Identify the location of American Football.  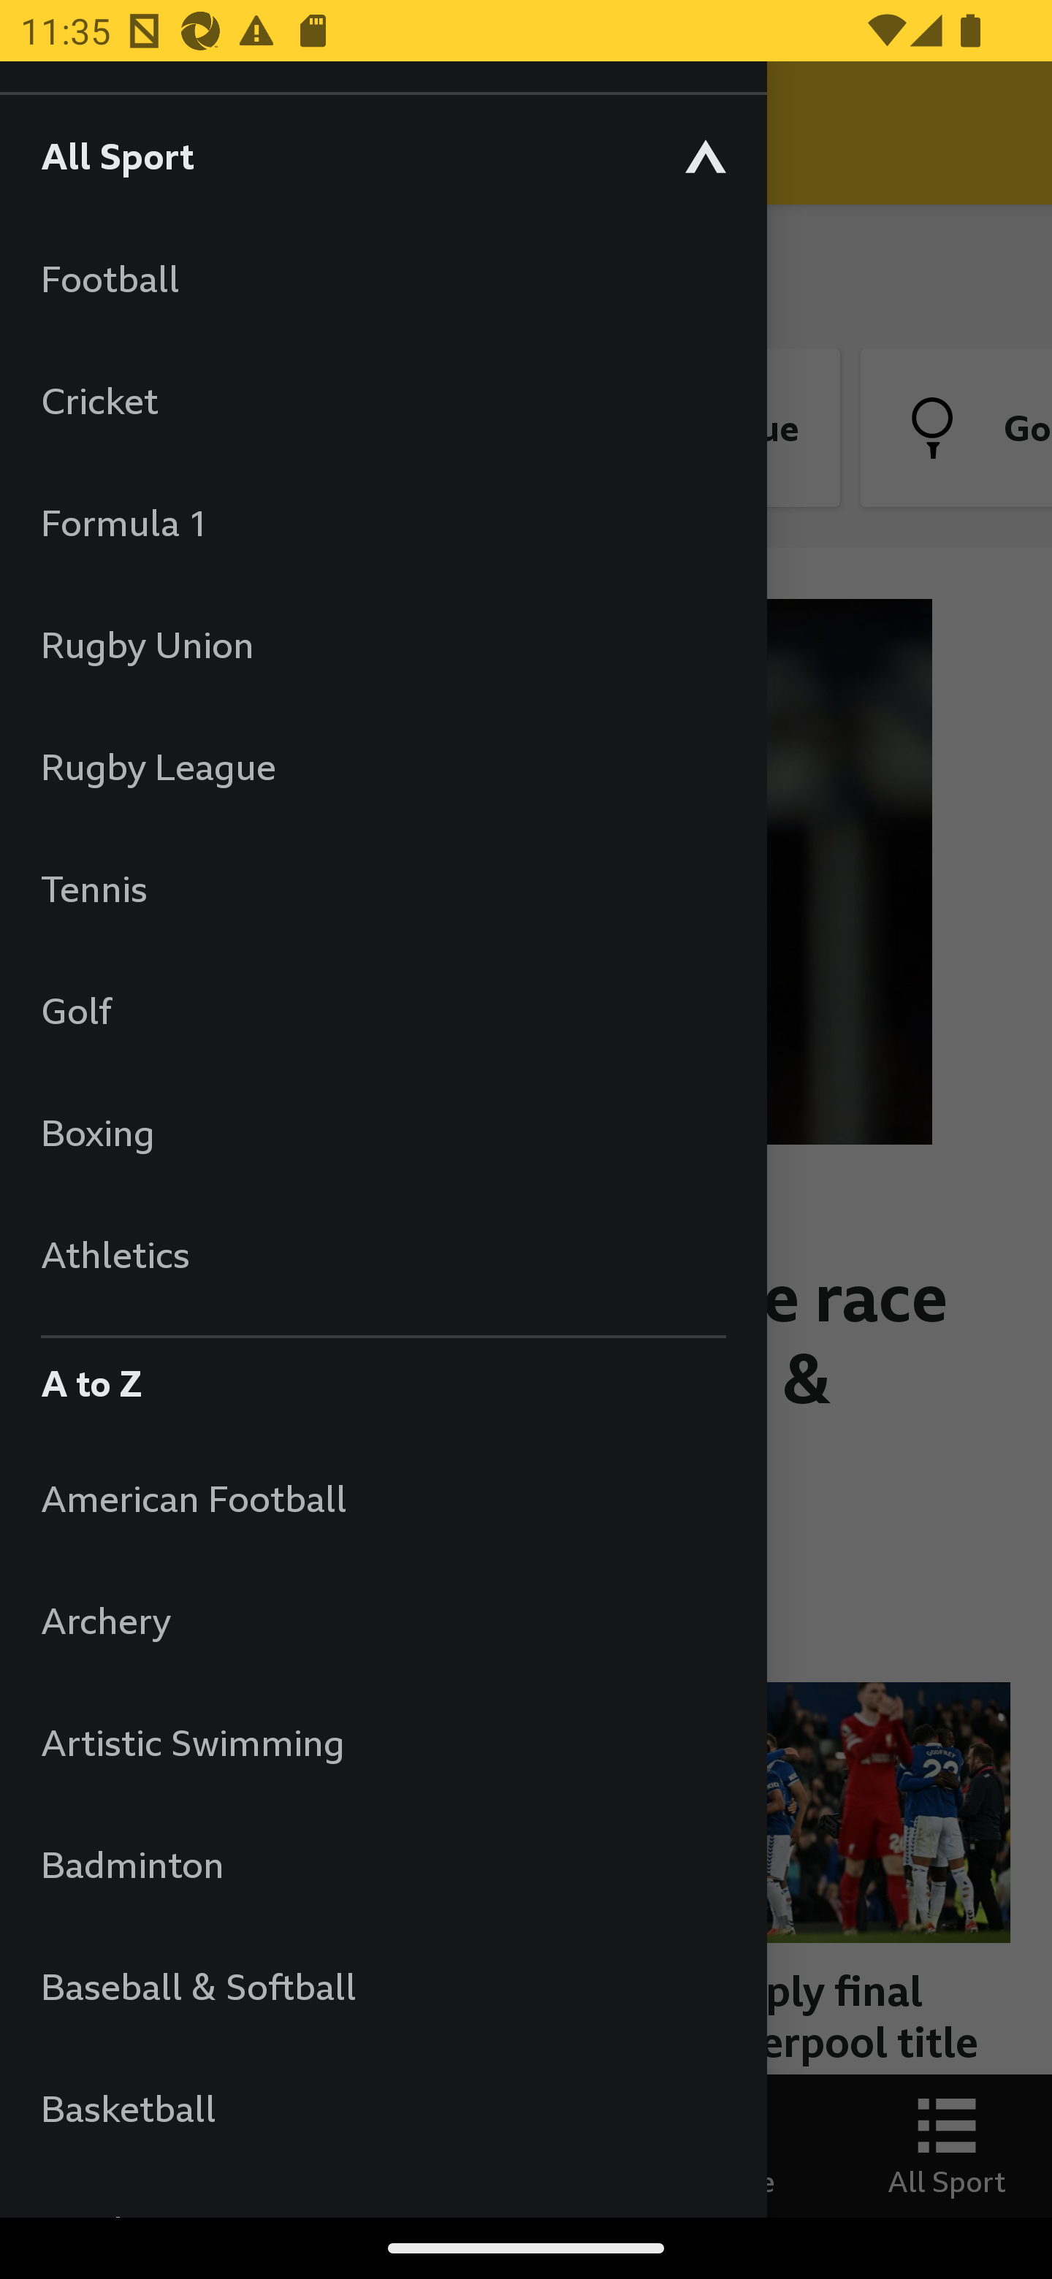
(383, 1497).